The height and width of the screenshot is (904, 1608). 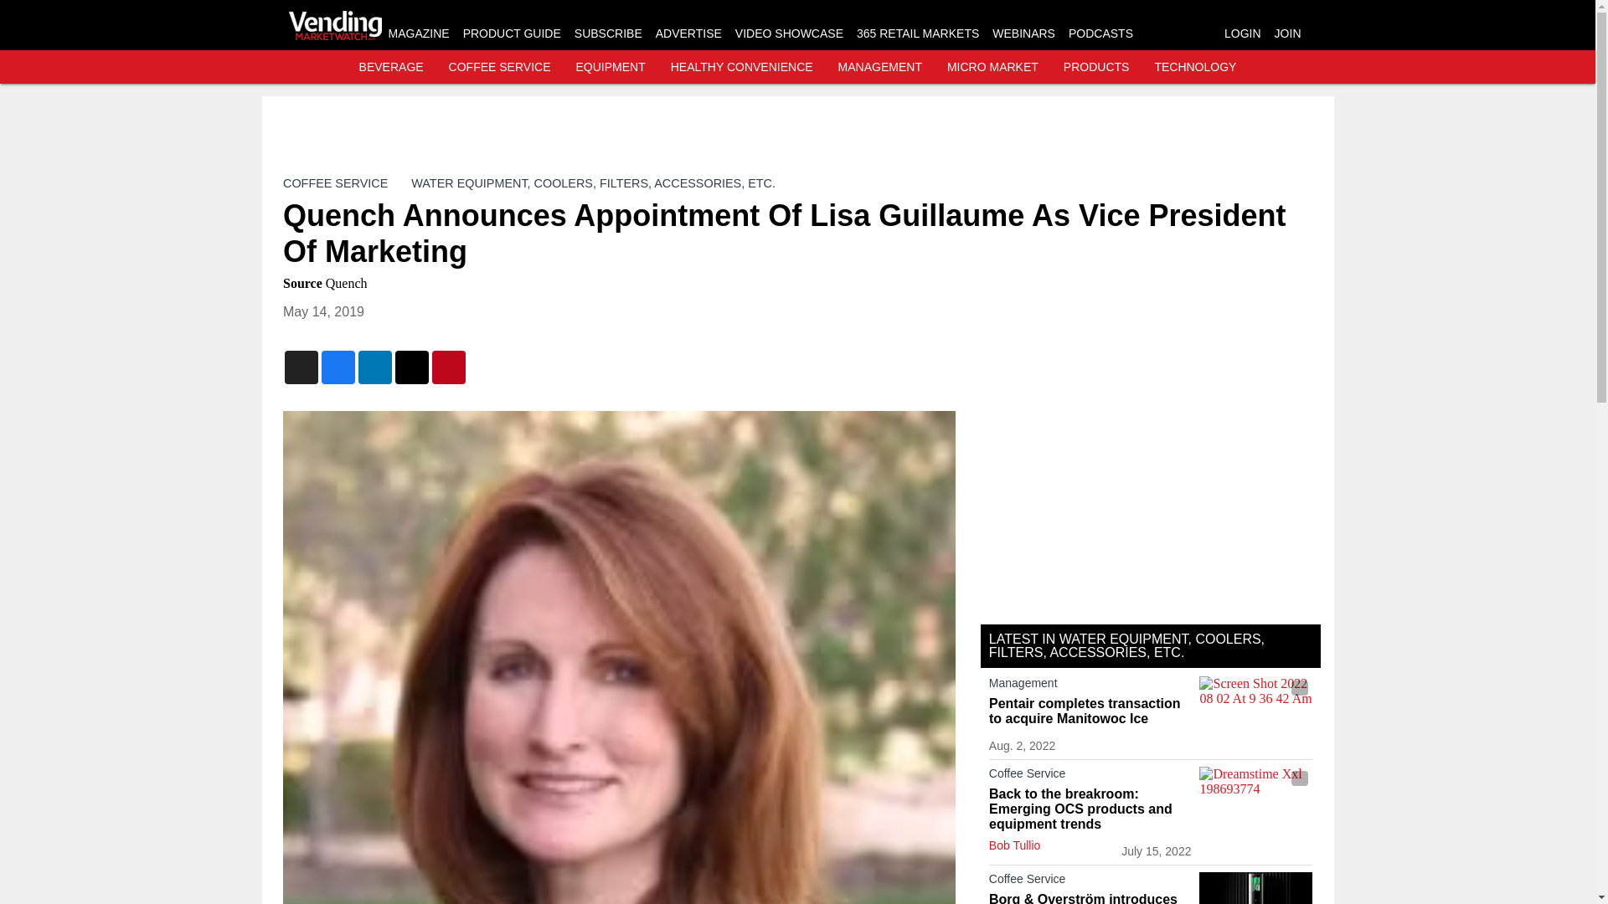 I want to click on EQUIPMENT, so click(x=611, y=67).